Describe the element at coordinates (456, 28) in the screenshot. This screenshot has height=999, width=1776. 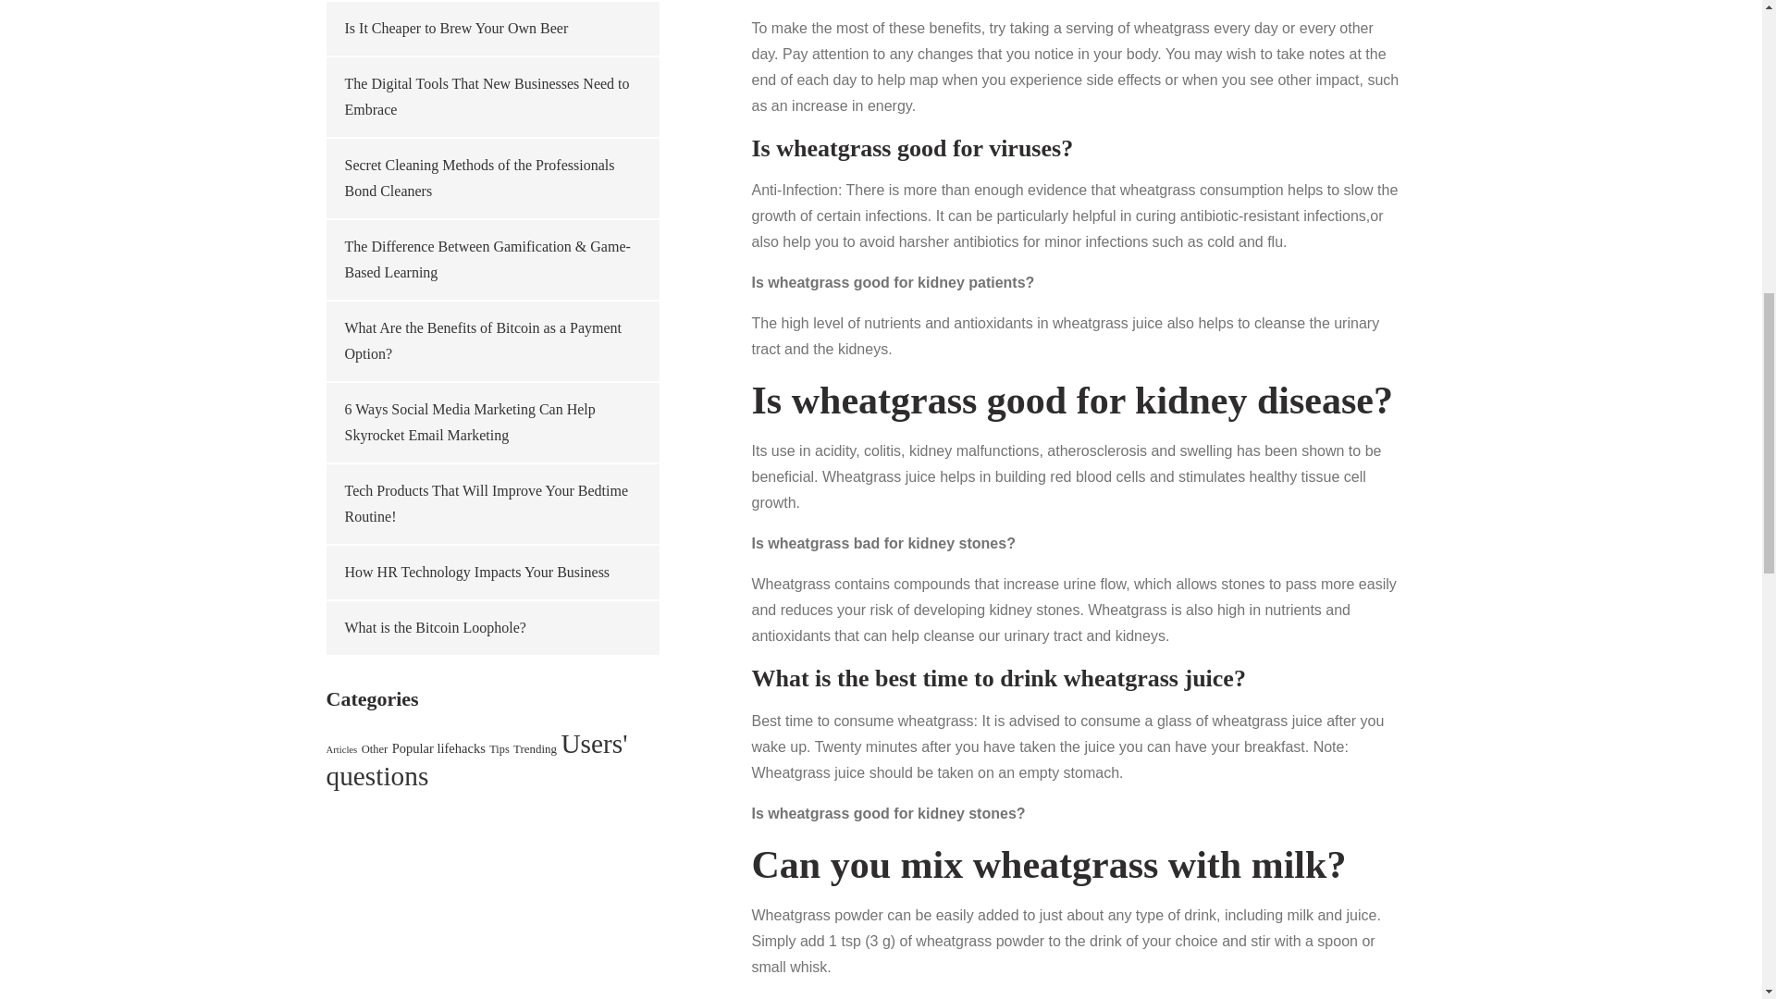
I see `Is It Cheaper to Brew Your Own Beer` at that location.